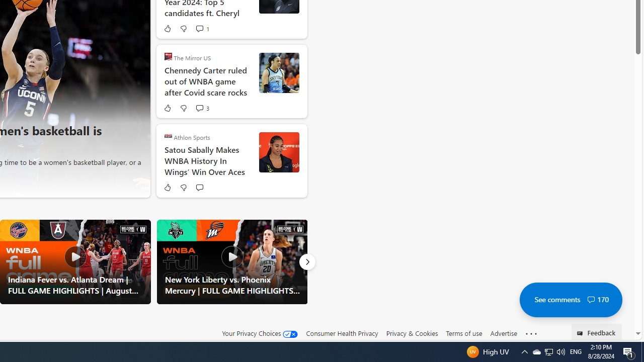  What do you see at coordinates (279, 152) in the screenshot?
I see `usatsi_21497924` at bounding box center [279, 152].